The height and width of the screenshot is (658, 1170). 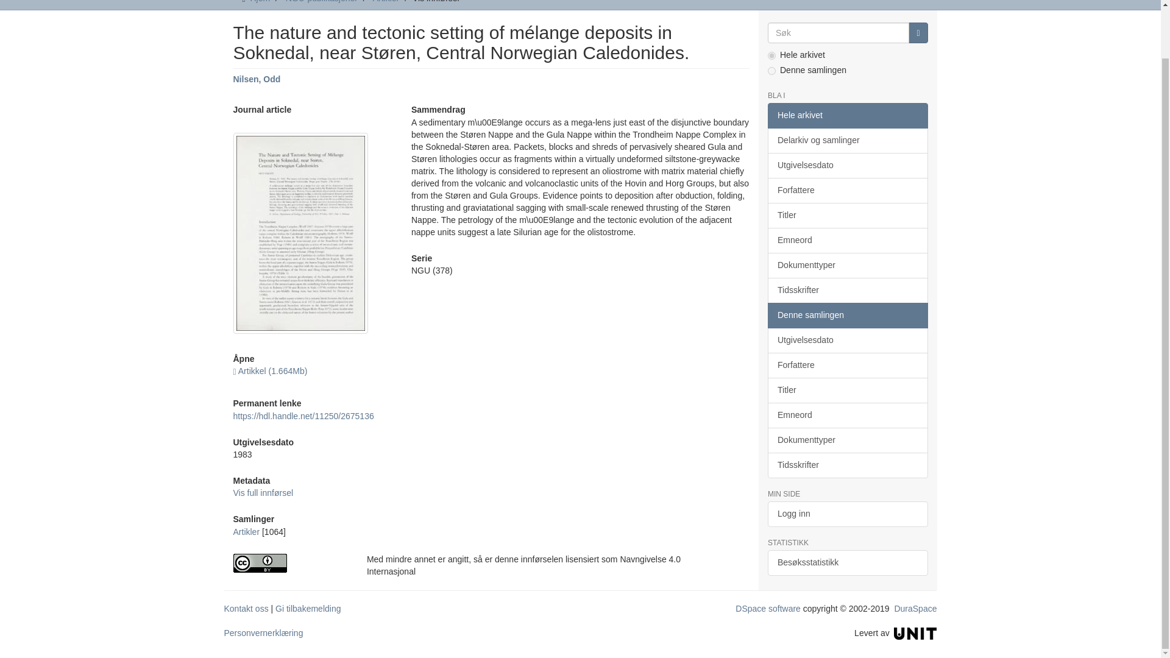 What do you see at coordinates (847, 115) in the screenshot?
I see `Hele arkivet` at bounding box center [847, 115].